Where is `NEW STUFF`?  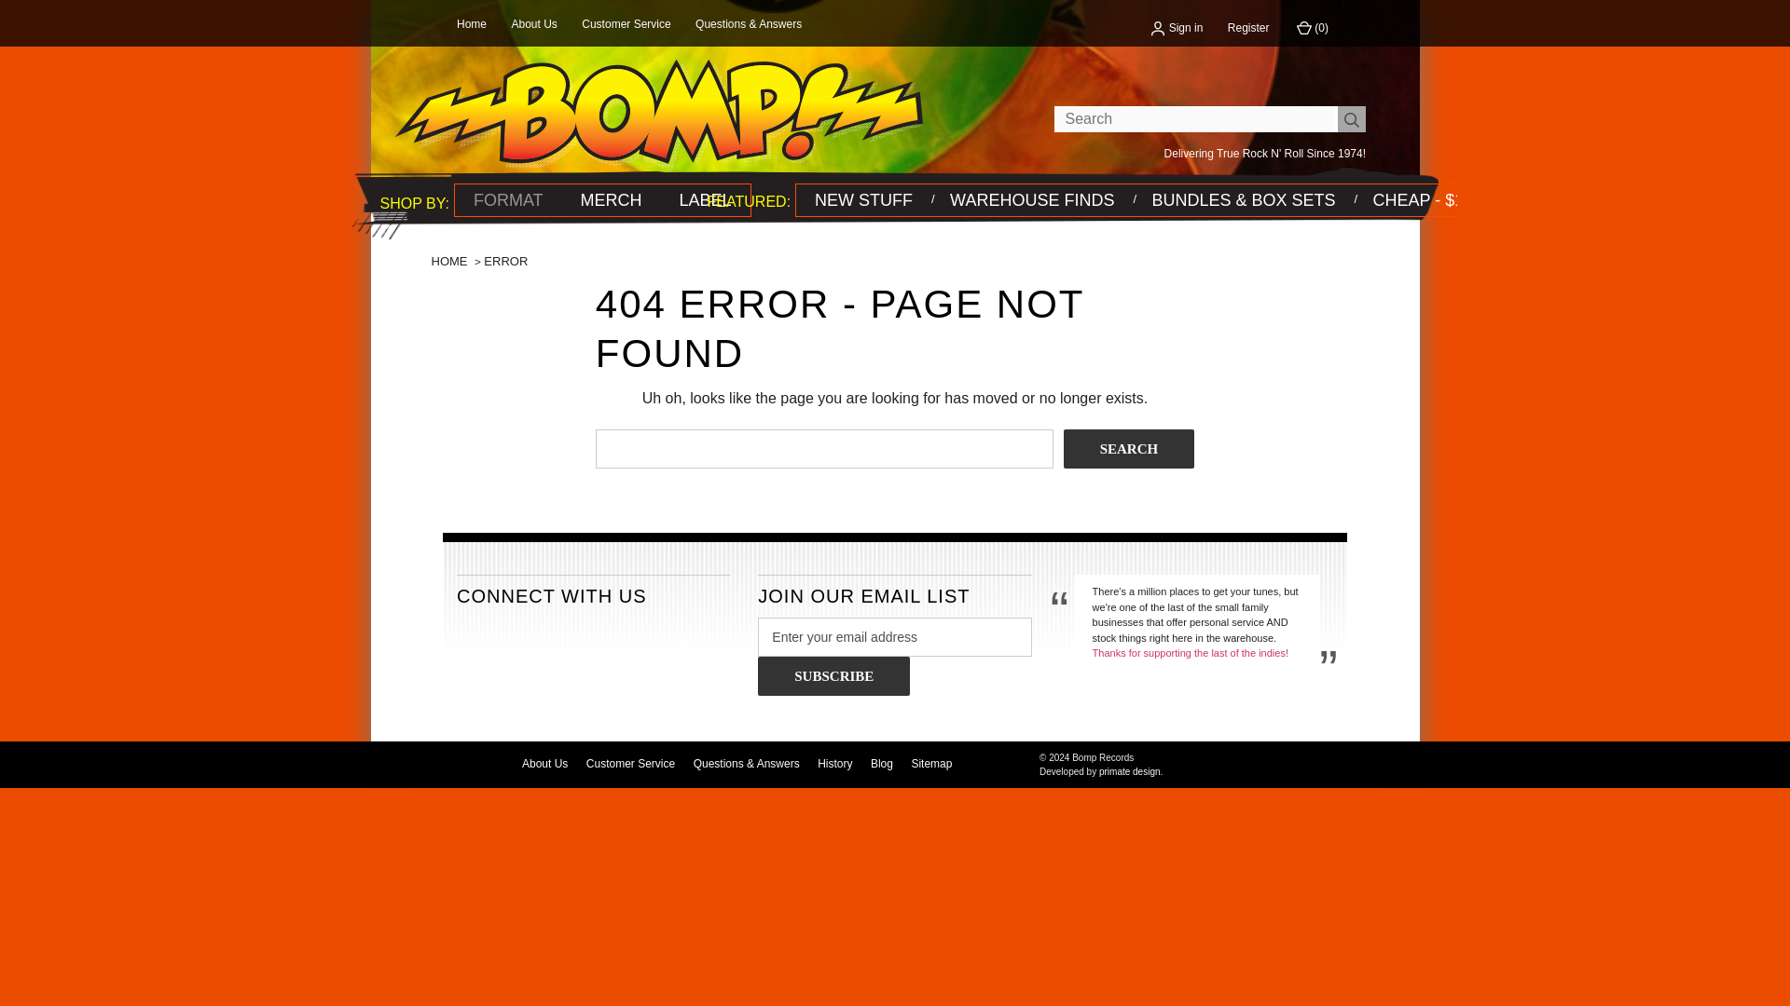 NEW STUFF is located at coordinates (863, 199).